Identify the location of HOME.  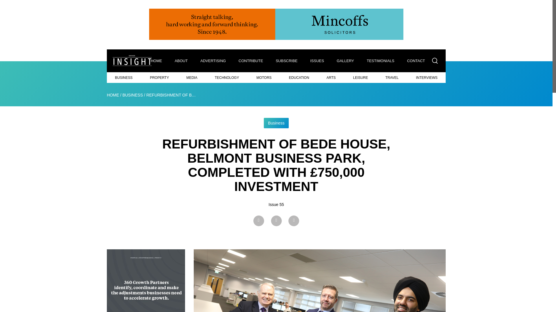
(113, 95).